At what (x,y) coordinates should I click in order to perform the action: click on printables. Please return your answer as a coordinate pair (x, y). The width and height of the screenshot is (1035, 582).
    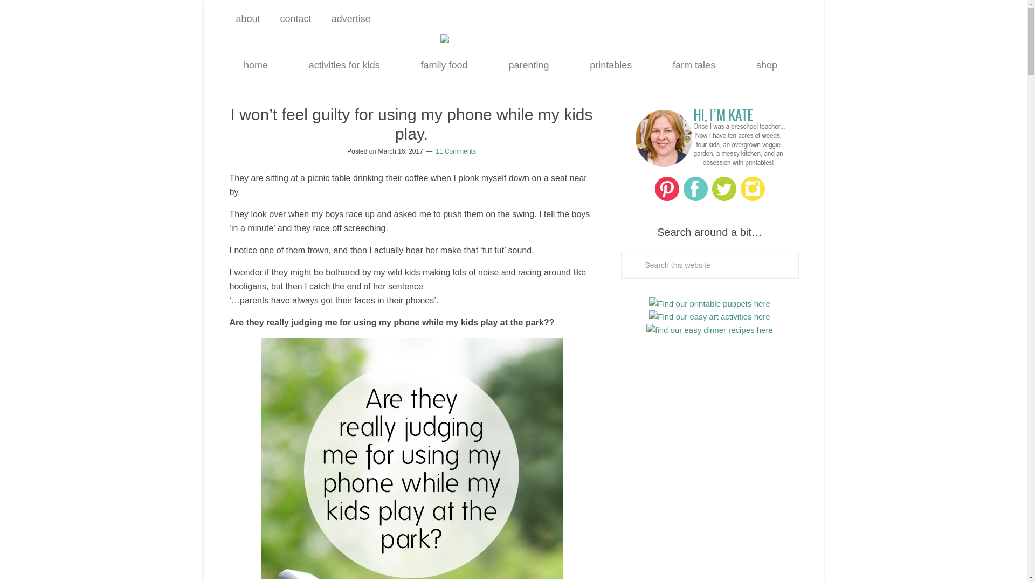
    Looking at the image, I should click on (611, 65).